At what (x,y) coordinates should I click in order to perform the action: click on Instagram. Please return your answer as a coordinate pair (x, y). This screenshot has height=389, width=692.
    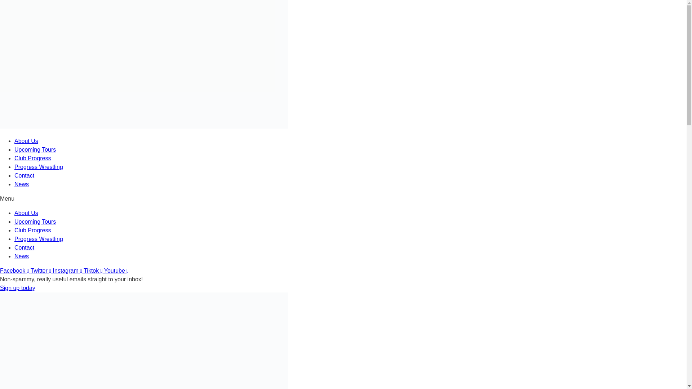
    Looking at the image, I should click on (68, 271).